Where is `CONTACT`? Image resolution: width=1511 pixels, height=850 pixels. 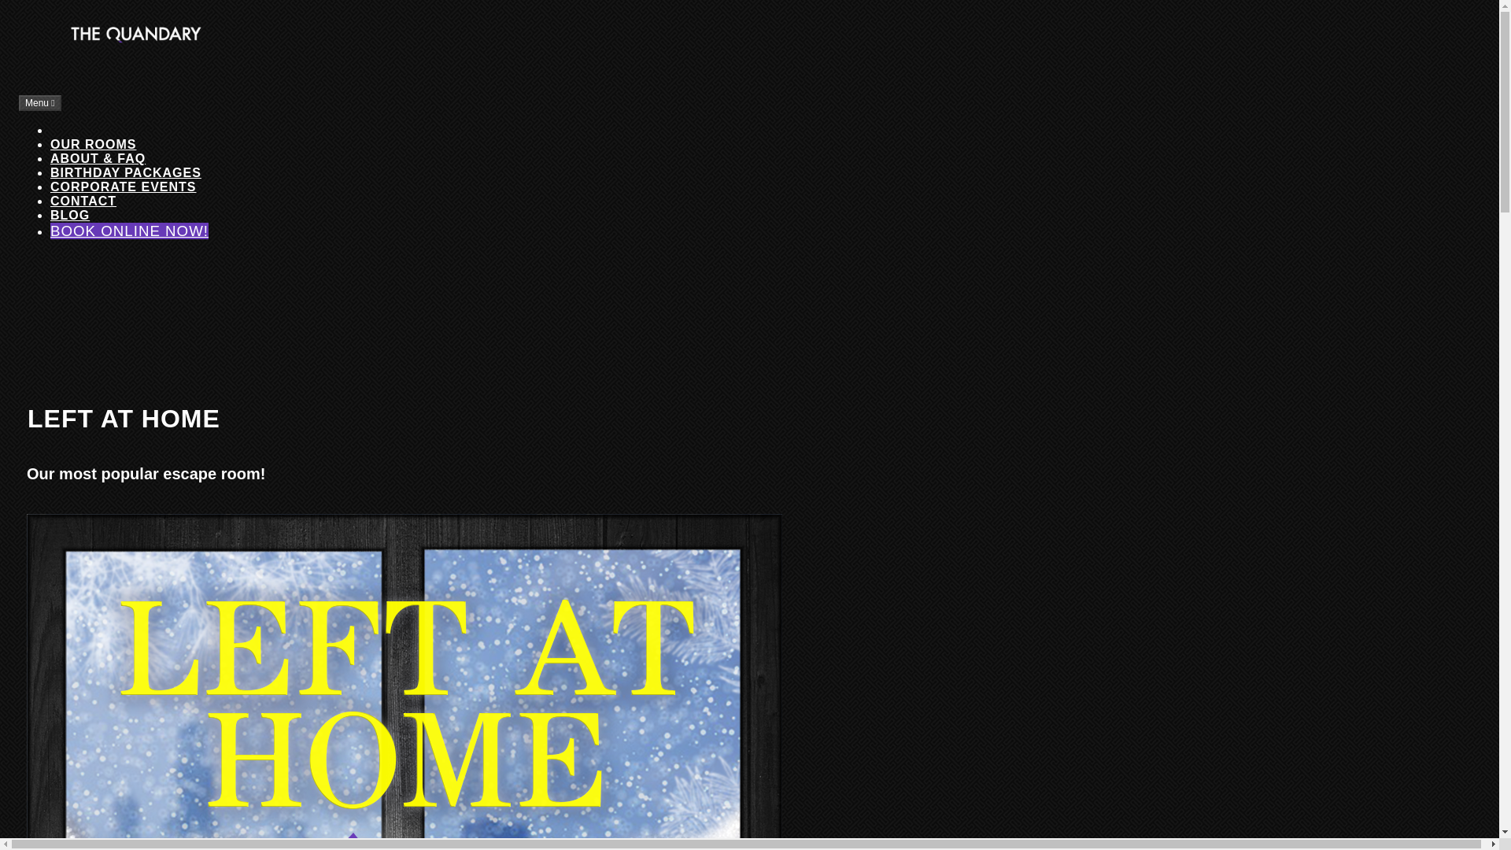
CONTACT is located at coordinates (83, 201).